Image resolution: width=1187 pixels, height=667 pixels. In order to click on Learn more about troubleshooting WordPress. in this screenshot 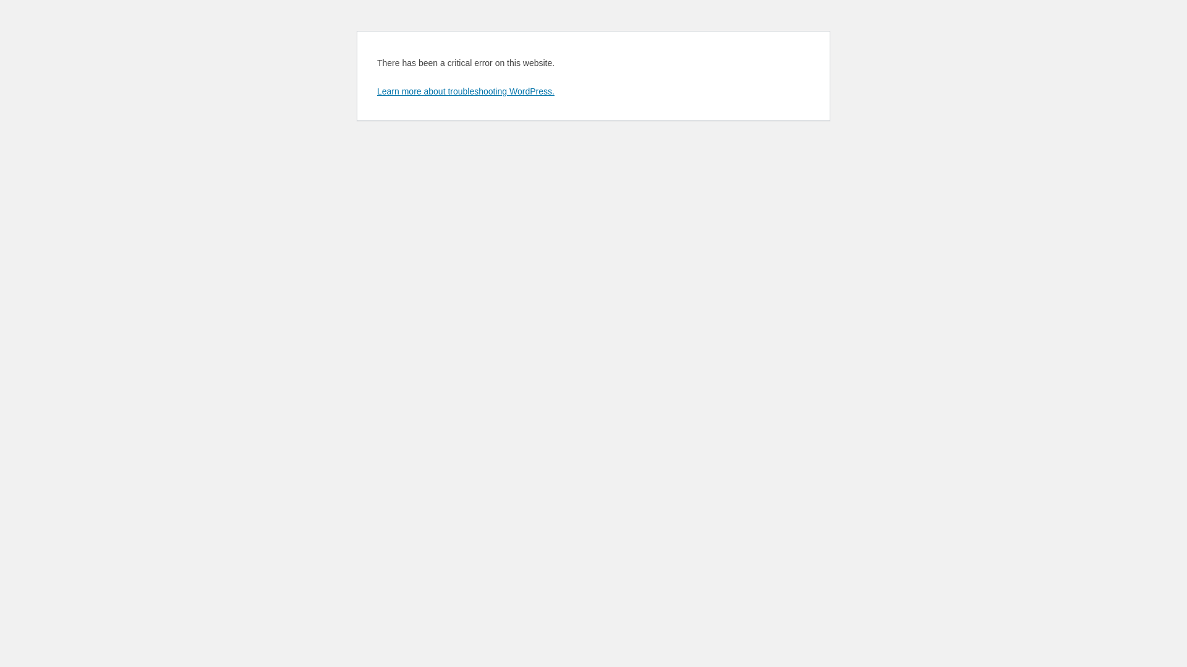, I will do `click(466, 91)`.